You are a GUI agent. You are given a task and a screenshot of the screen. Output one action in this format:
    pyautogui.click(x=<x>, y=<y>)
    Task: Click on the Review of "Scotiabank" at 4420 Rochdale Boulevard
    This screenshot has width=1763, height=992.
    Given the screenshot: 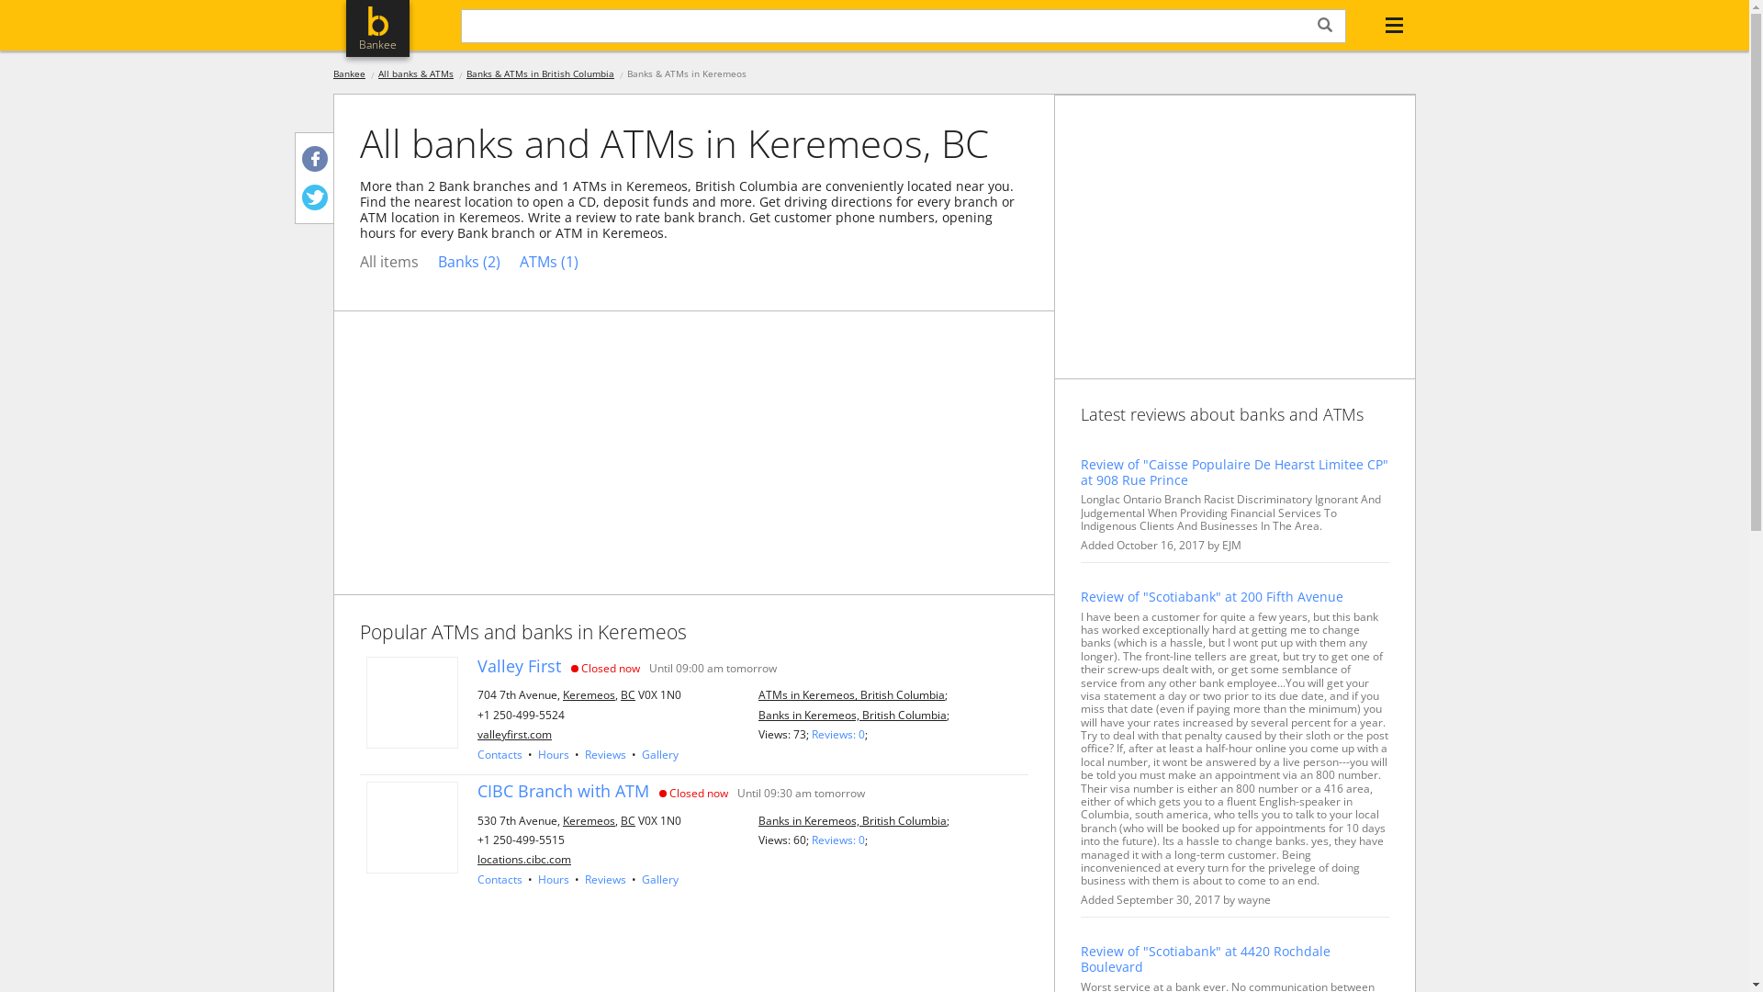 What is the action you would take?
    pyautogui.click(x=1235, y=960)
    